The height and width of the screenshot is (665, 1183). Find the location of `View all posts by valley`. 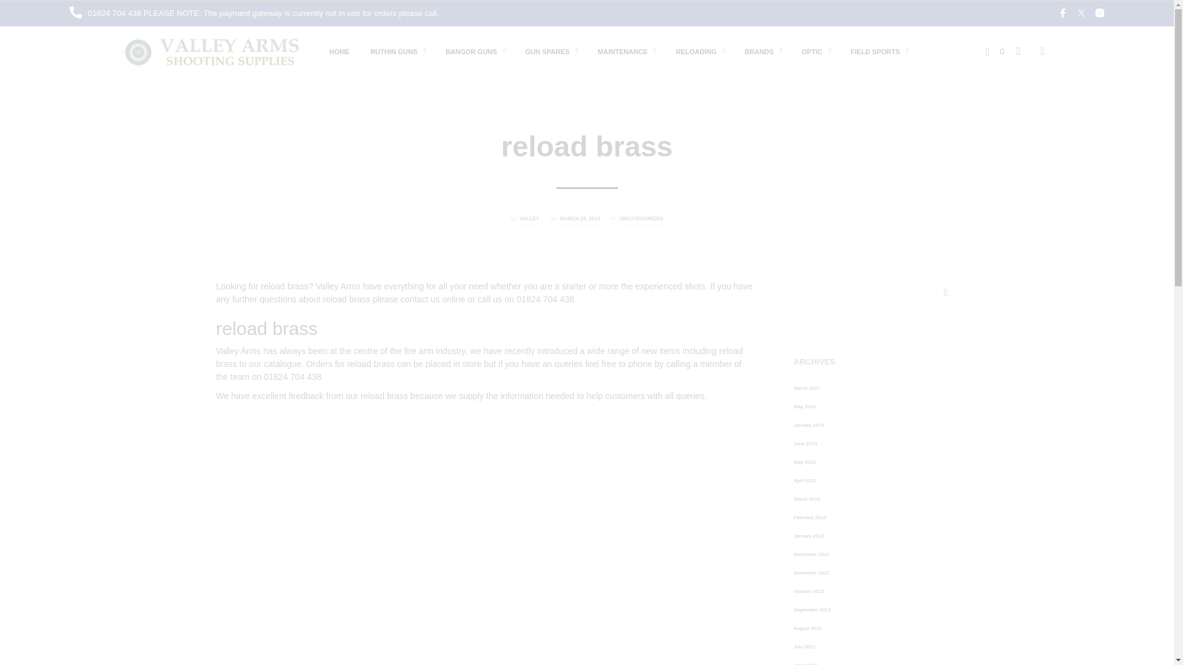

View all posts by valley is located at coordinates (529, 220).